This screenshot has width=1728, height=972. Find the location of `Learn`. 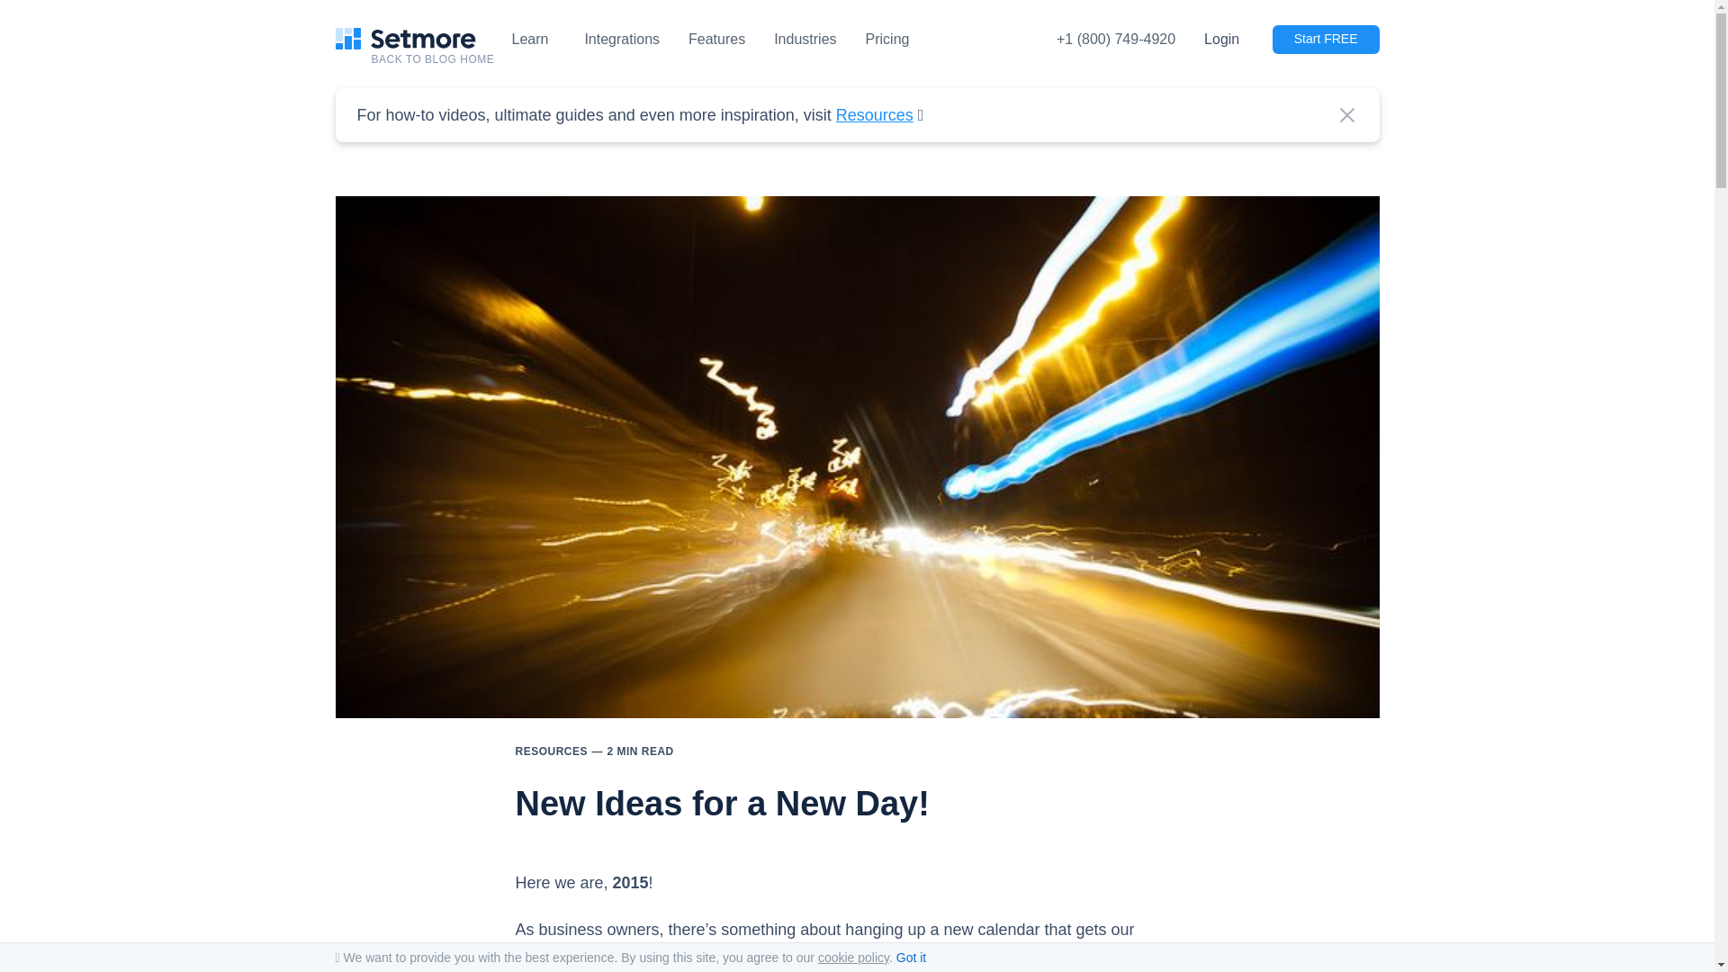

Learn is located at coordinates (529, 40).